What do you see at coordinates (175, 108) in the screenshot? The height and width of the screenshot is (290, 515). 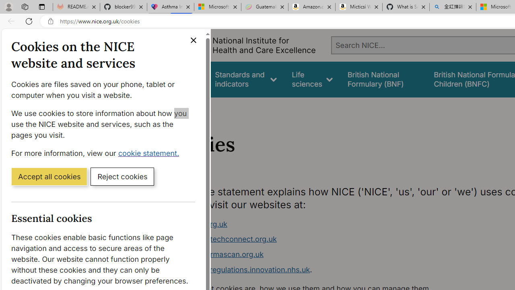 I see `Home>` at bounding box center [175, 108].